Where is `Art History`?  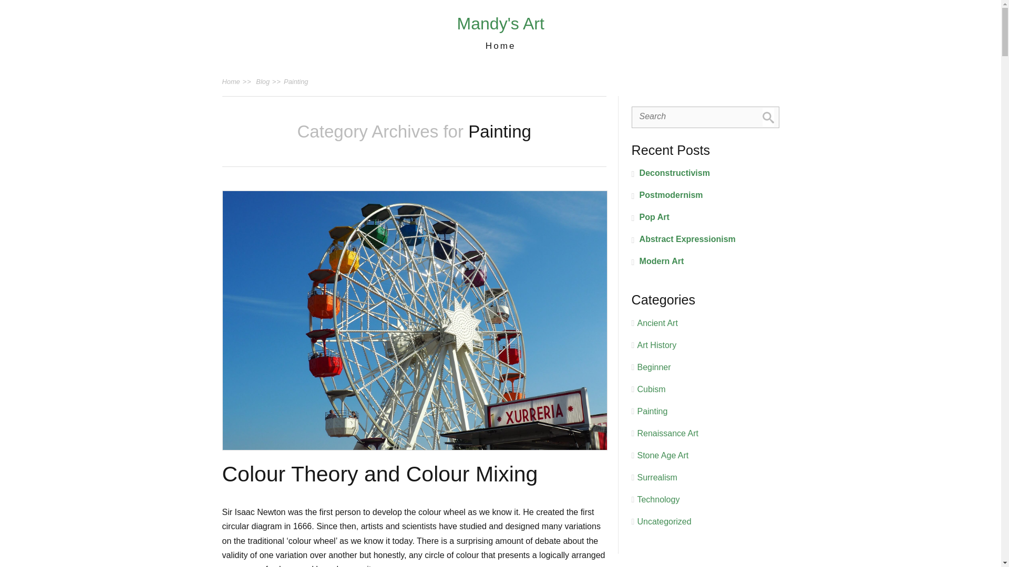 Art History is located at coordinates (656, 345).